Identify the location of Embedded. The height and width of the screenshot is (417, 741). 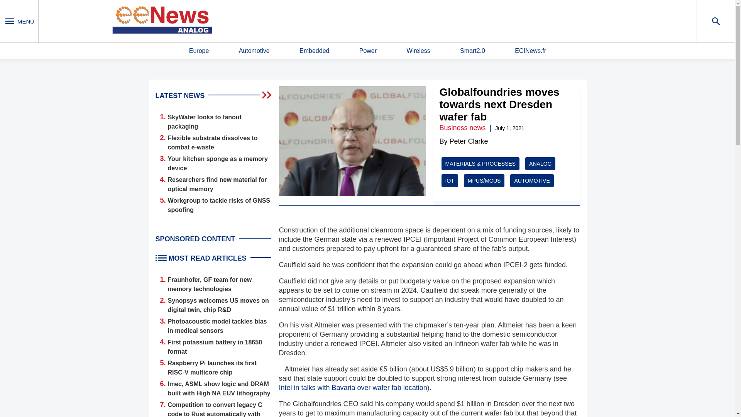
(314, 51).